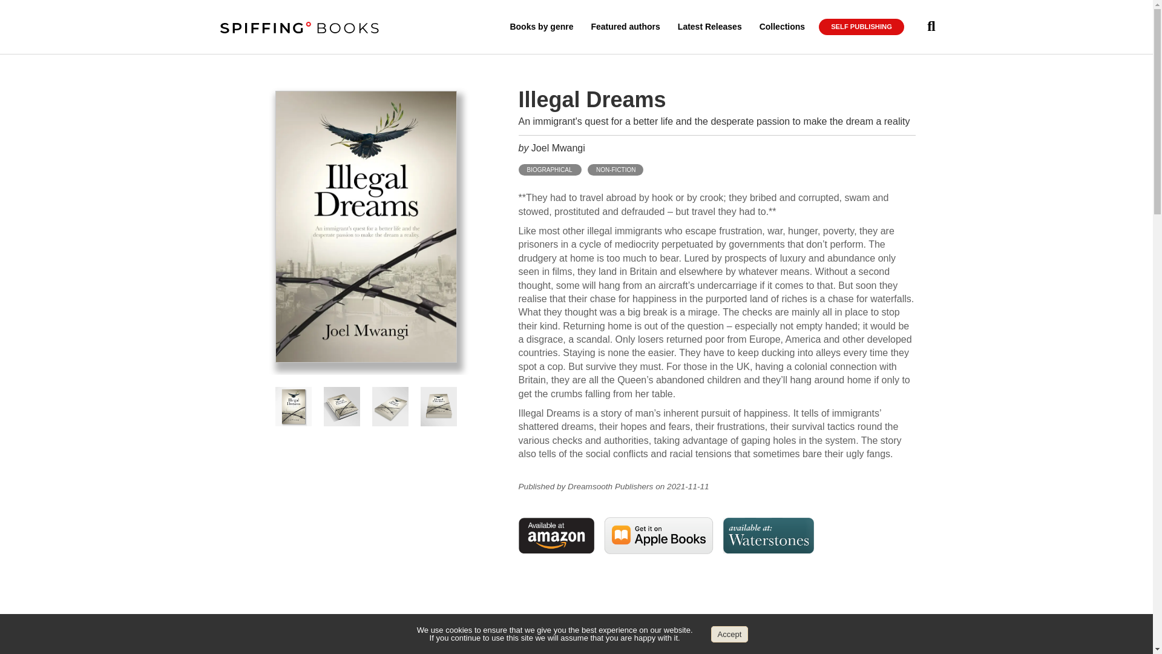  What do you see at coordinates (541, 27) in the screenshot?
I see `Books by genre` at bounding box center [541, 27].